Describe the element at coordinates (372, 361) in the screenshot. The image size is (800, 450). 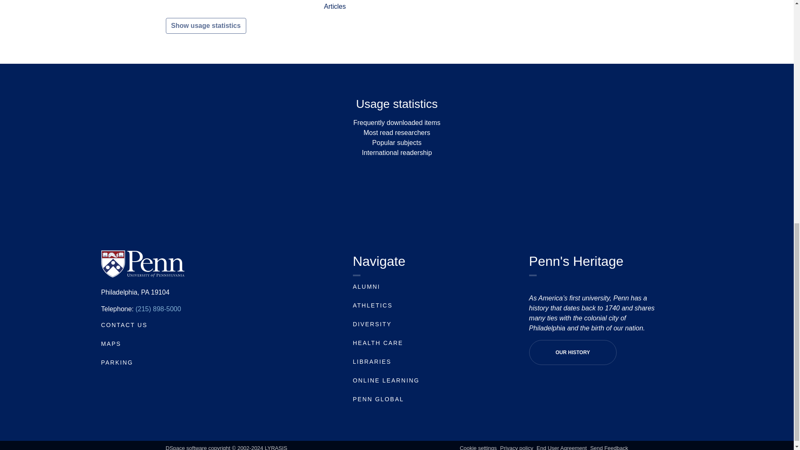
I see `LIBRARIES` at that location.